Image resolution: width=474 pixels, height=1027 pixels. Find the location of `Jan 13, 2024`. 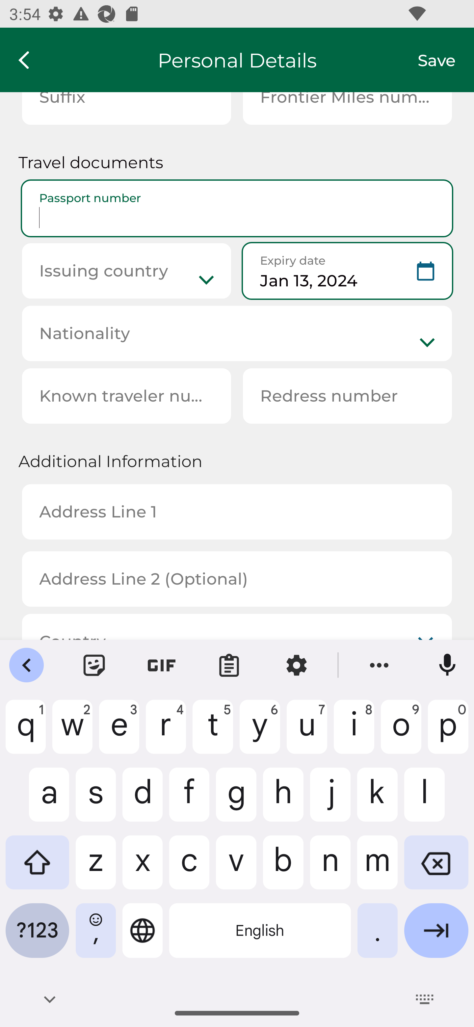

Jan 13, 2024 is located at coordinates (347, 271).